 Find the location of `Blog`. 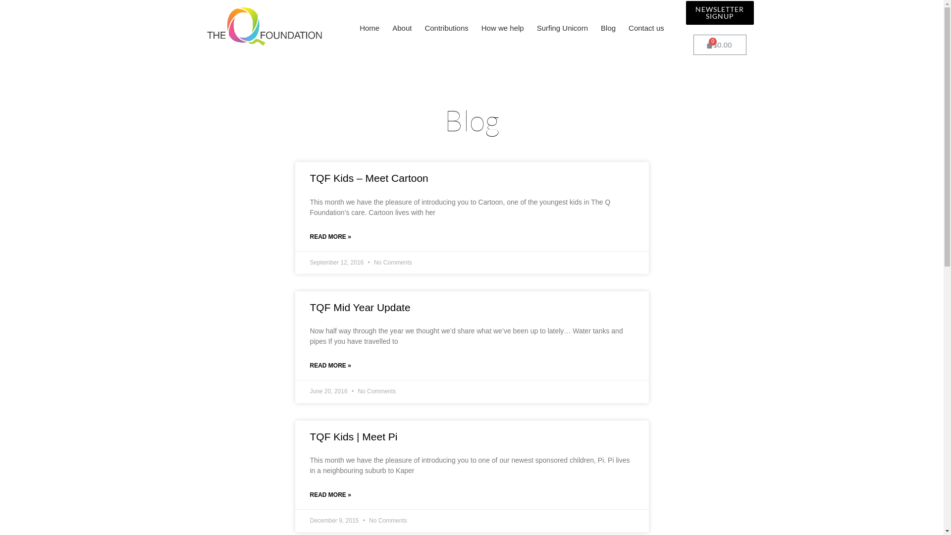

Blog is located at coordinates (608, 28).